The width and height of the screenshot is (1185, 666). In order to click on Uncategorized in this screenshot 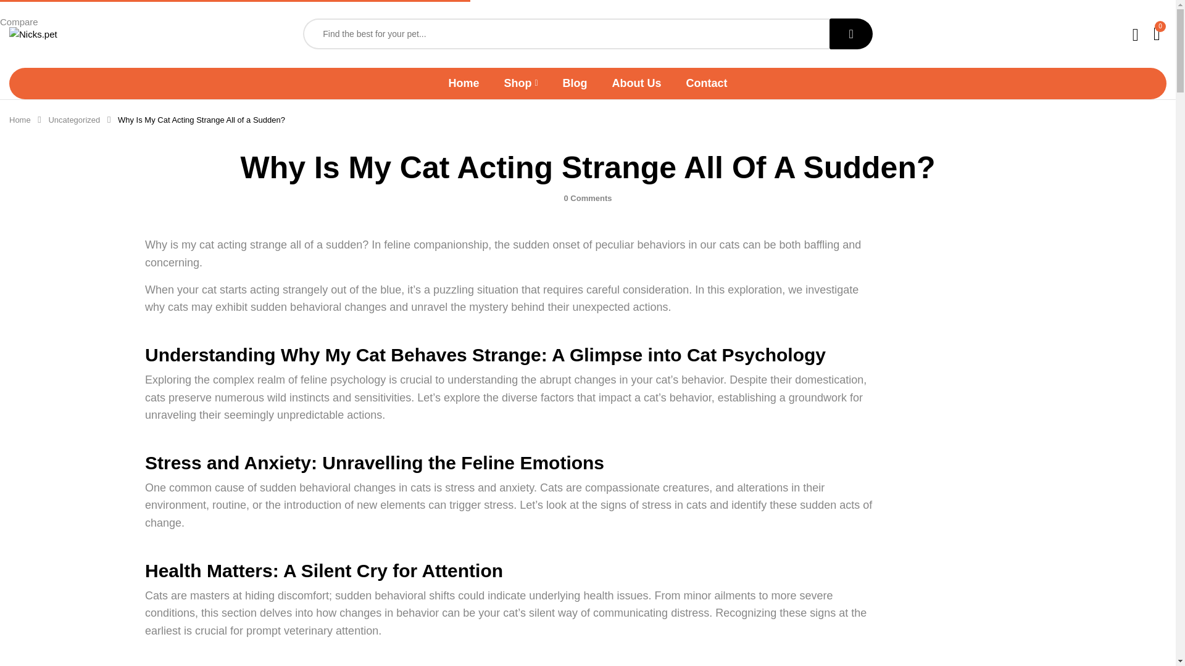, I will do `click(74, 120)`.